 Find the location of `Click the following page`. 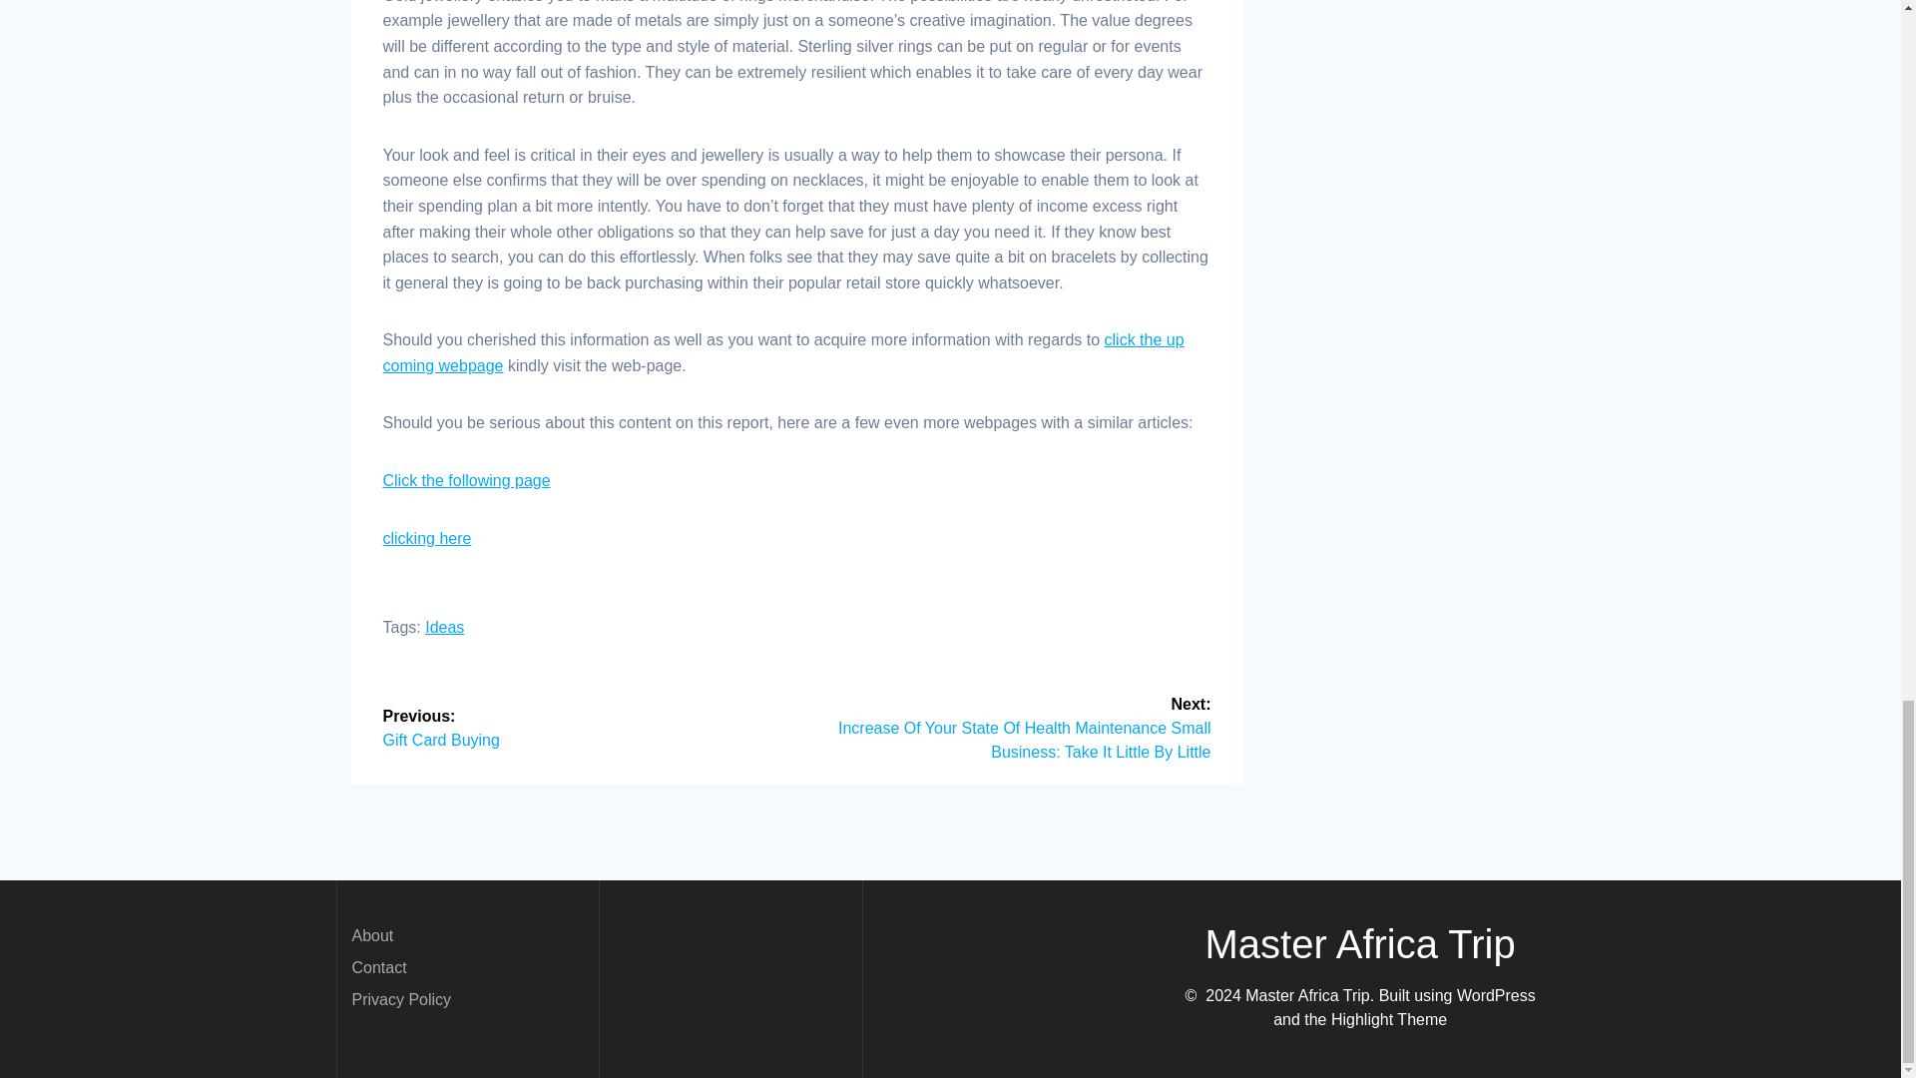

Click the following page is located at coordinates (371, 935).